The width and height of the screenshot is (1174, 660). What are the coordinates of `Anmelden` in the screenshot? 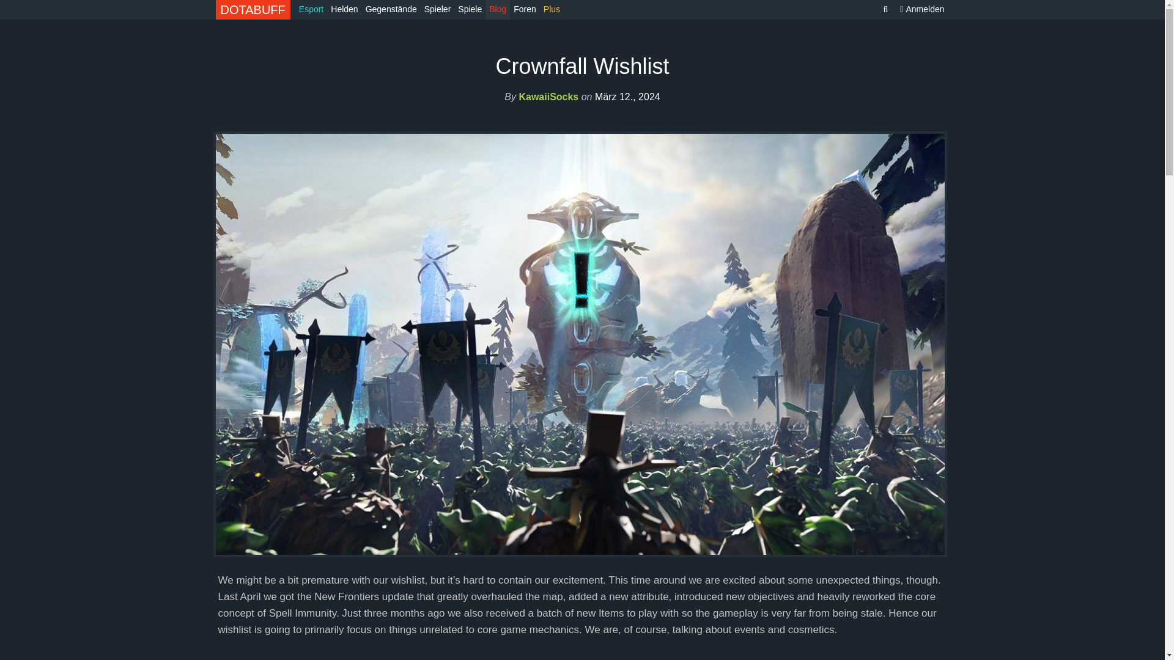 It's located at (921, 10).